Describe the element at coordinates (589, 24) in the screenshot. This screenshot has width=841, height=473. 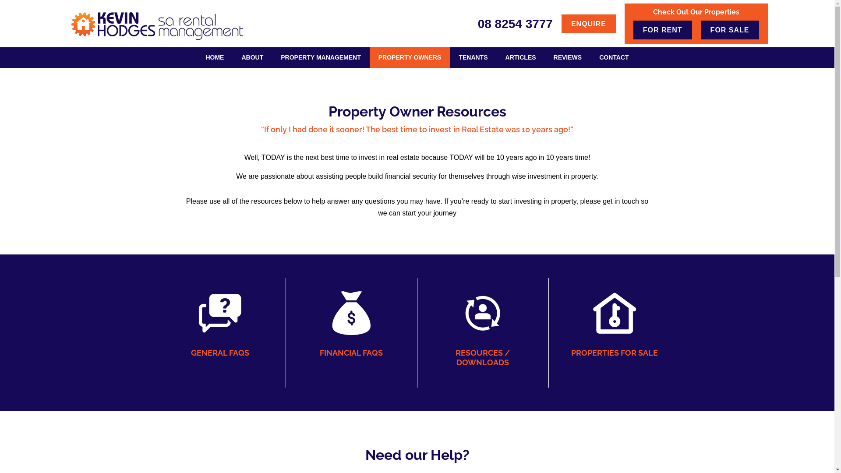
I see `ENQUIRE` at that location.